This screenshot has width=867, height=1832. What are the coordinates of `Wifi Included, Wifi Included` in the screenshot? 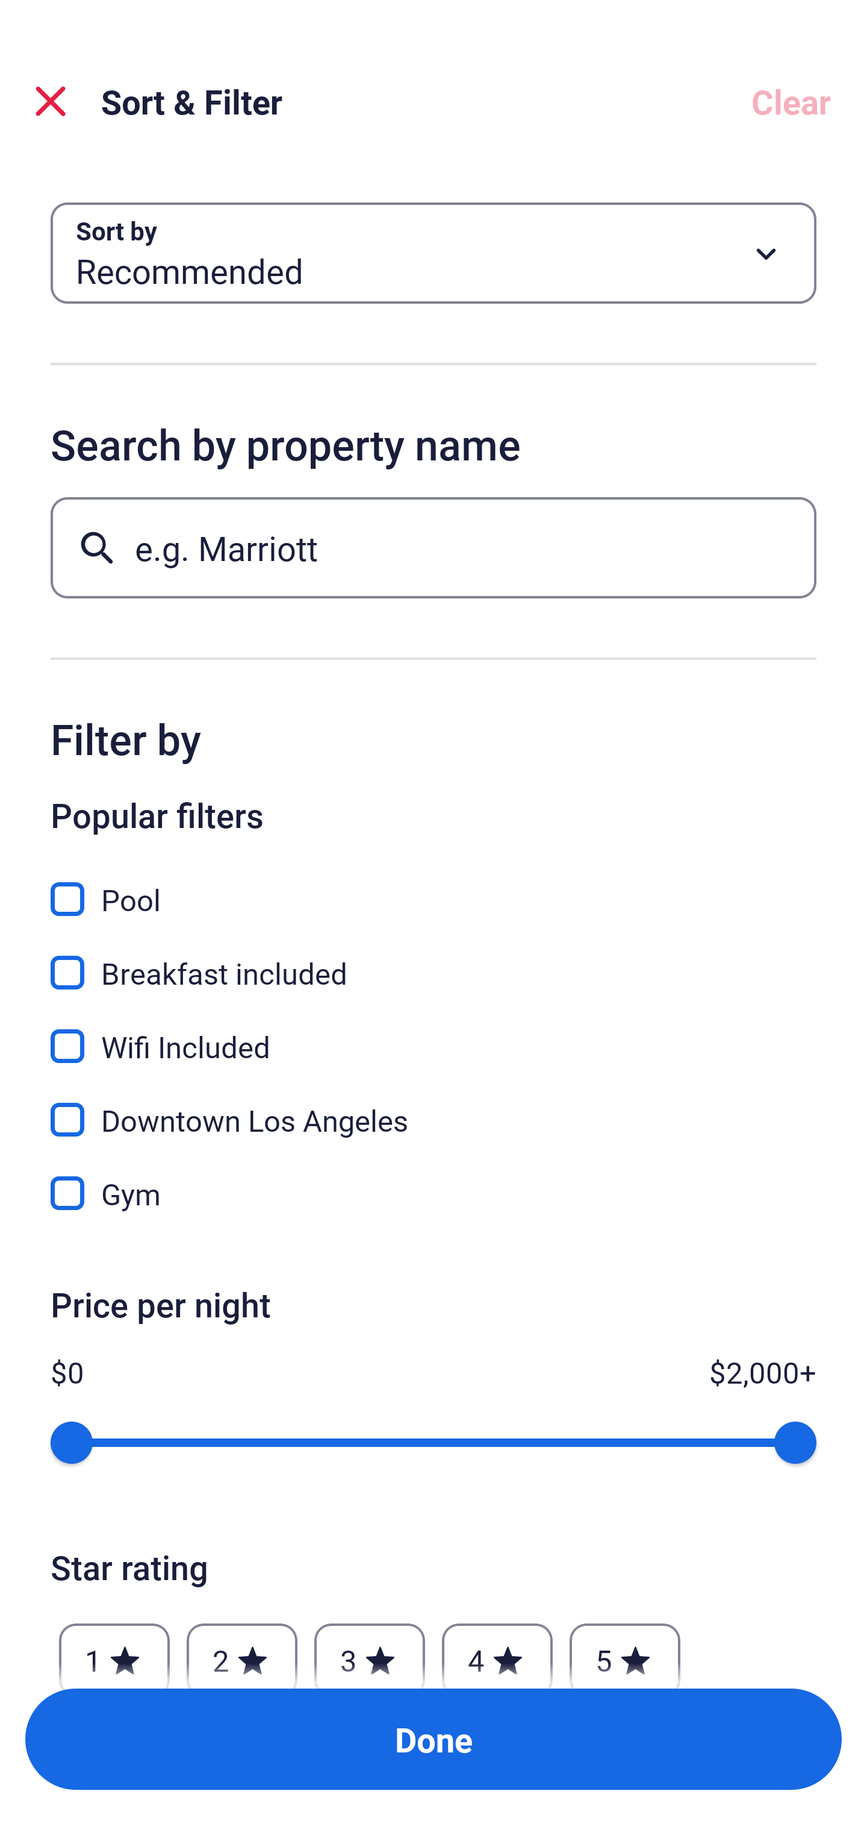 It's located at (433, 1033).